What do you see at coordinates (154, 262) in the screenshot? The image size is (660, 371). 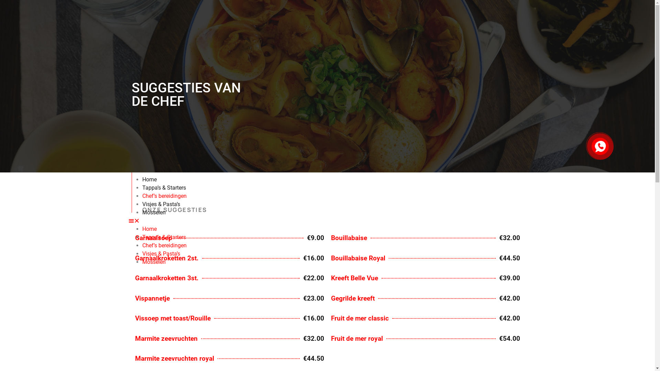 I see `Mosselen` at bounding box center [154, 262].